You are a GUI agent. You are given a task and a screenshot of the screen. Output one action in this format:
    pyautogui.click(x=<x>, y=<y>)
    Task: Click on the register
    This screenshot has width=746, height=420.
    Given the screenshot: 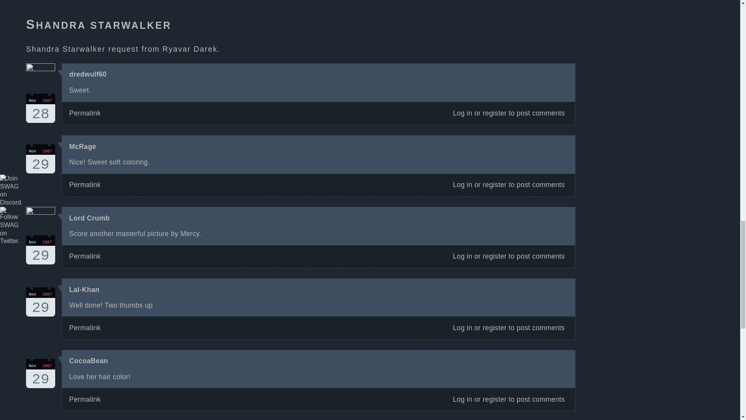 What is the action you would take?
    pyautogui.click(x=494, y=399)
    